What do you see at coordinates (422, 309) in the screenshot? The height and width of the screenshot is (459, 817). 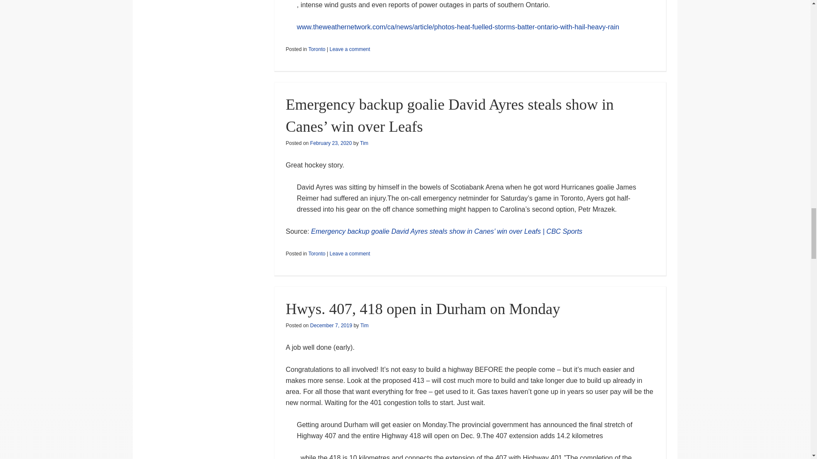 I see `Hwys. 407, 418 open in Durham on Monday` at bounding box center [422, 309].